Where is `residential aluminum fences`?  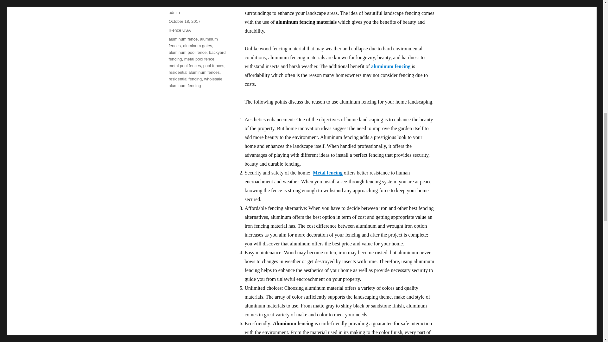
residential aluminum fences is located at coordinates (194, 72).